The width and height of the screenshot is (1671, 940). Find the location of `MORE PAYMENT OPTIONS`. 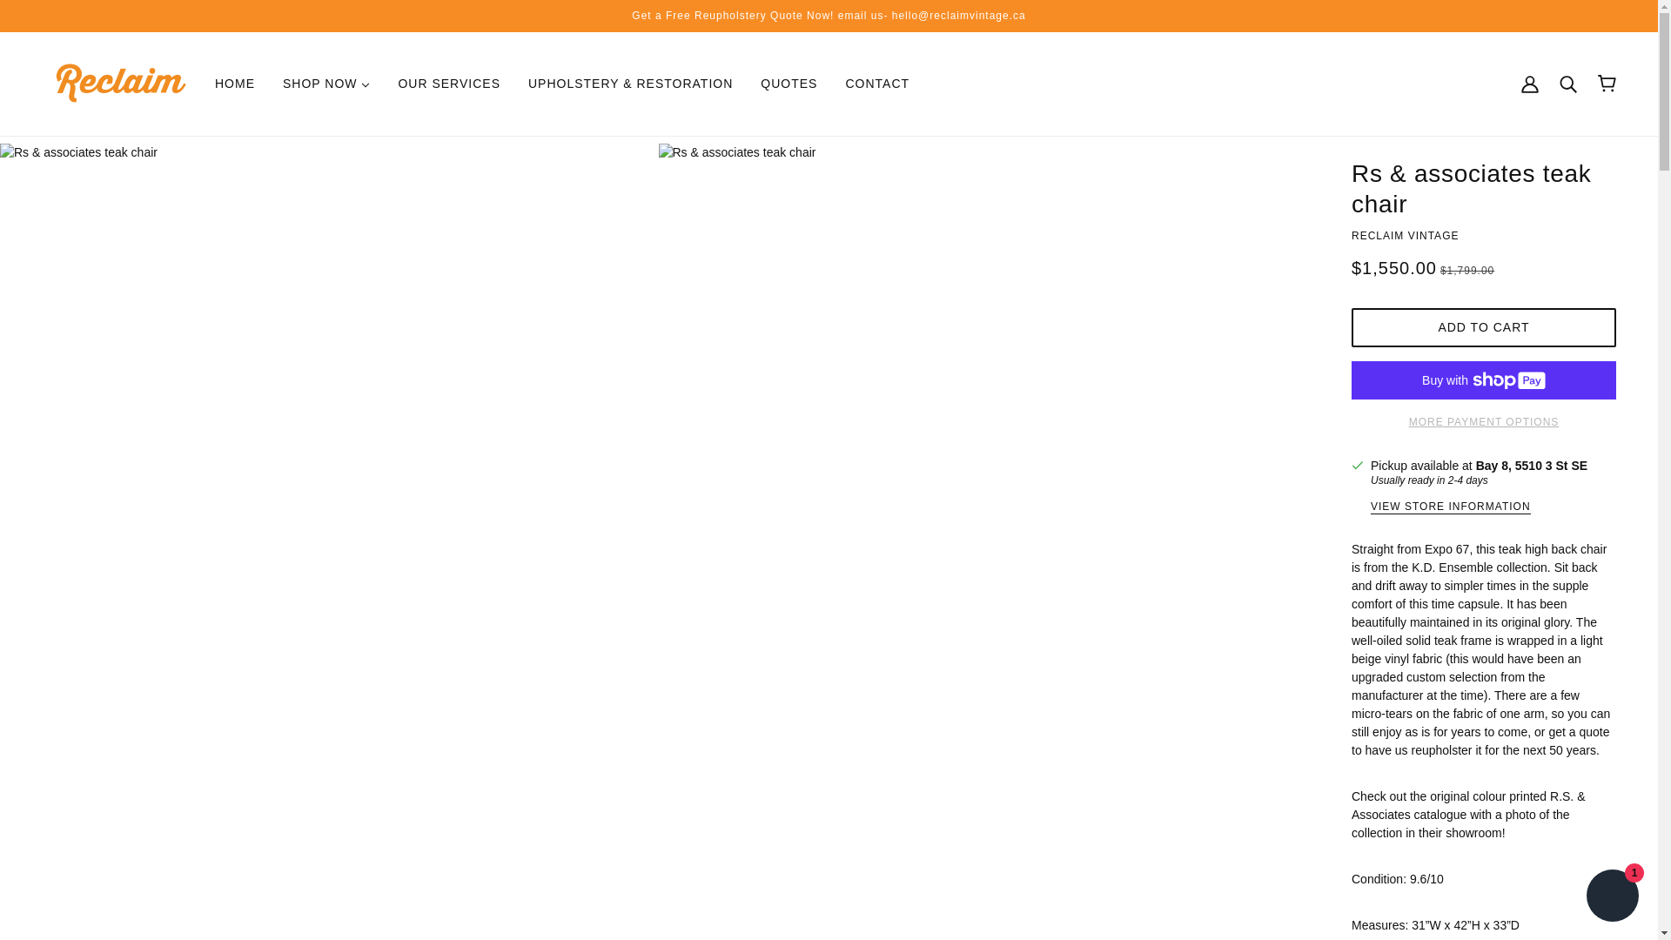

MORE PAYMENT OPTIONS is located at coordinates (1483, 415).